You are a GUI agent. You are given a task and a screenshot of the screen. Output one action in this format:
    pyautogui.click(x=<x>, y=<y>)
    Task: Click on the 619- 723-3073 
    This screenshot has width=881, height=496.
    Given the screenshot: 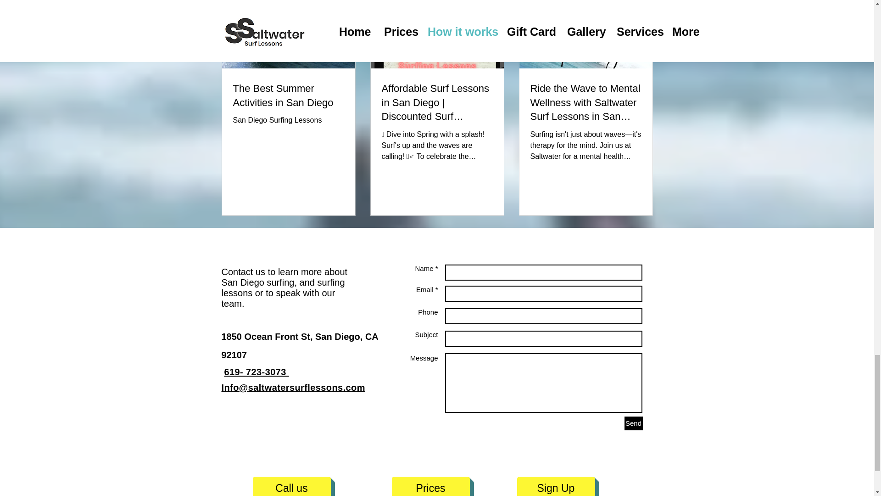 What is the action you would take?
    pyautogui.click(x=256, y=372)
    